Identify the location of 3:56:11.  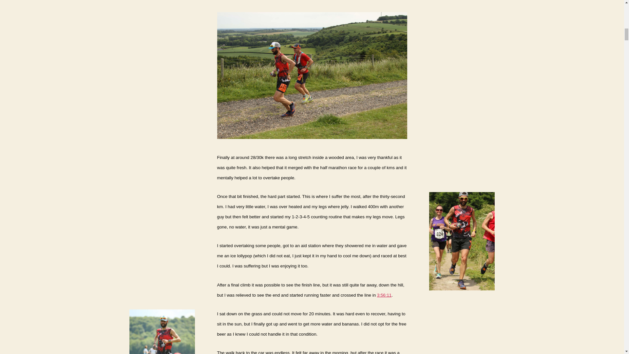
(384, 295).